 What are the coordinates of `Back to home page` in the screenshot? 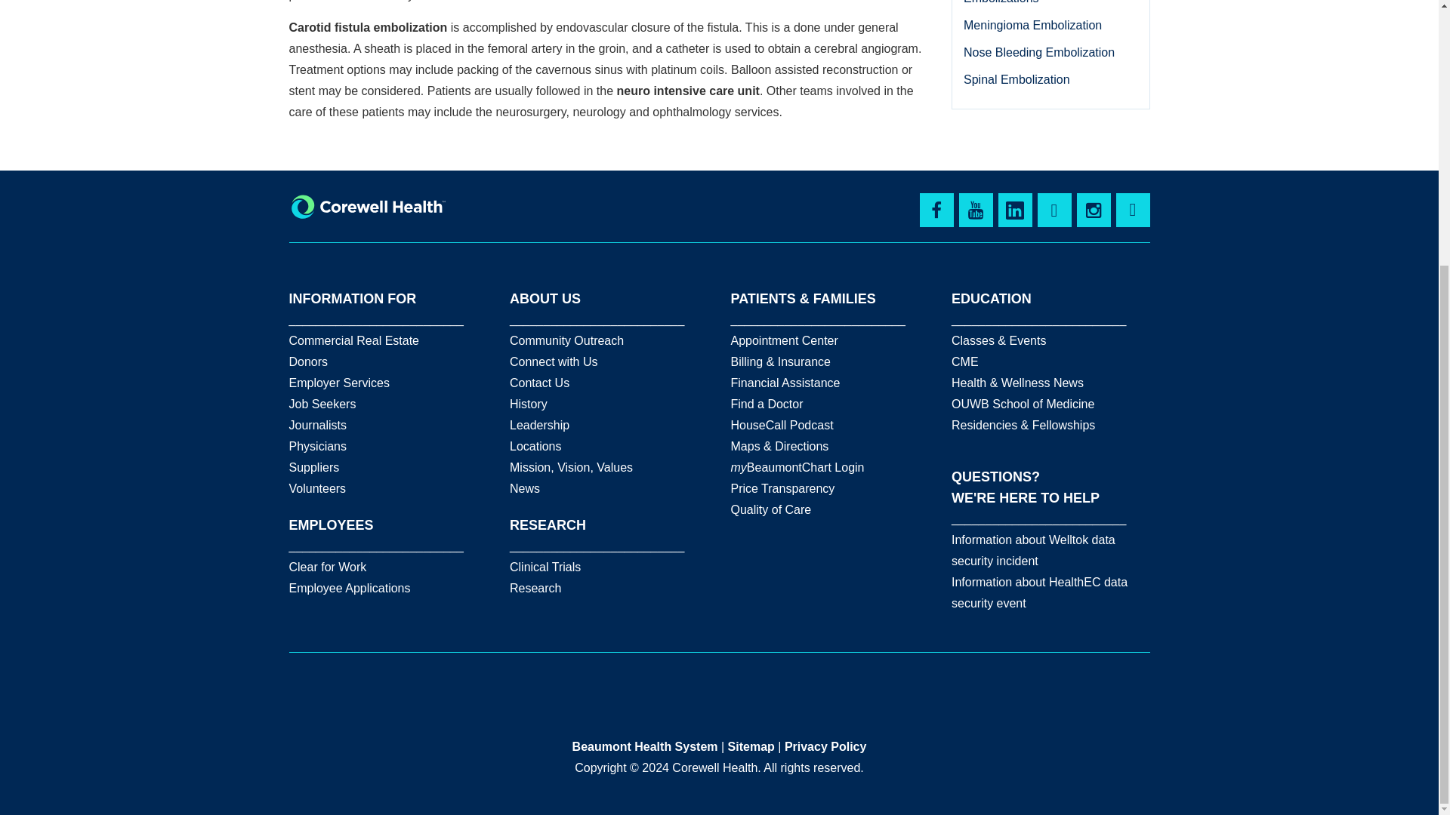 It's located at (367, 207).